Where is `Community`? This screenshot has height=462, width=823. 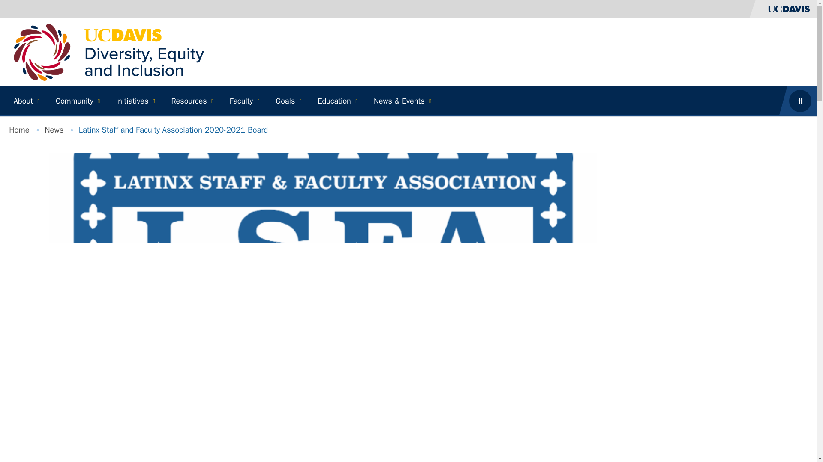
Community is located at coordinates (76, 101).